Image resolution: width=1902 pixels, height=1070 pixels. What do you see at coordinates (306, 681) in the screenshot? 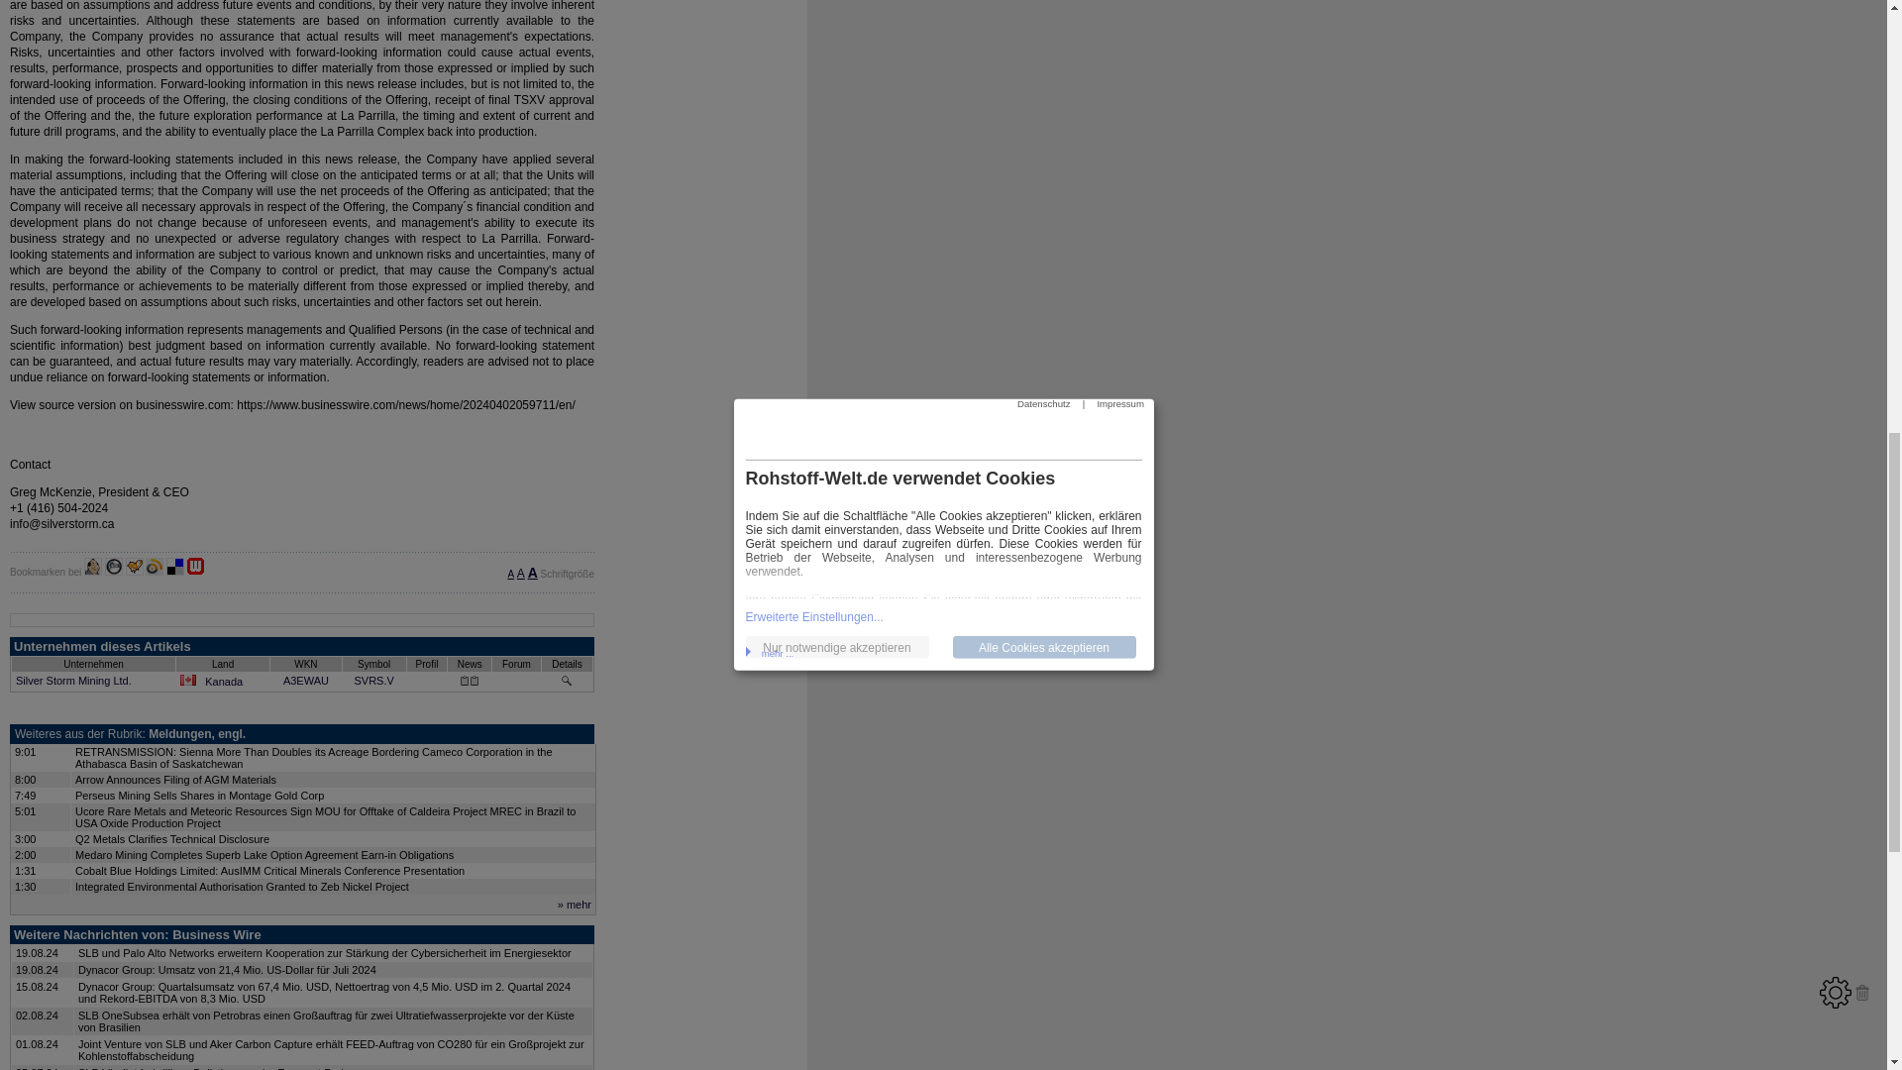
I see `A3EWAU` at bounding box center [306, 681].